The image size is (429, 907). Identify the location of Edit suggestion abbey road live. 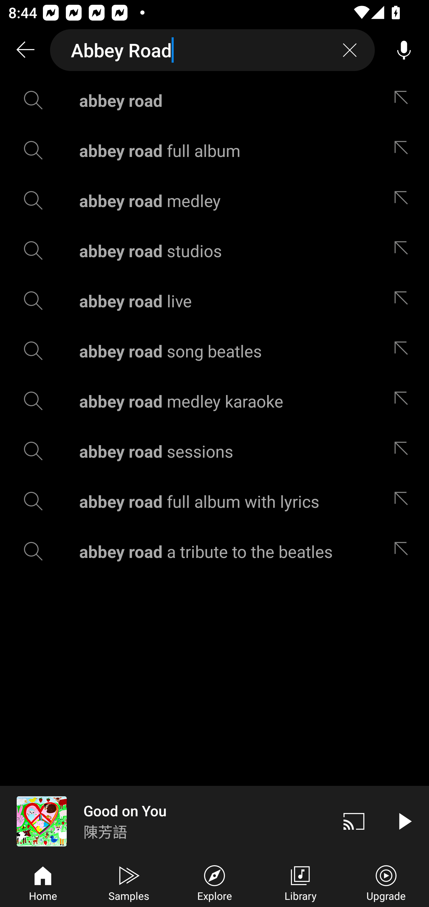
(404, 301).